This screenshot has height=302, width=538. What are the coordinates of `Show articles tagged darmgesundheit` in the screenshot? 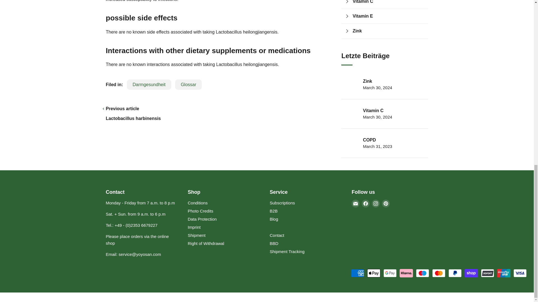 It's located at (149, 84).